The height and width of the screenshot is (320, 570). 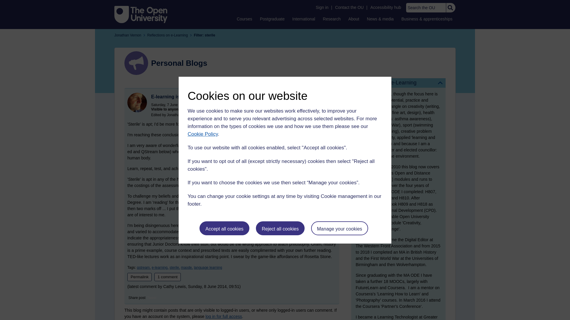 I want to click on Search, so click(x=450, y=8).